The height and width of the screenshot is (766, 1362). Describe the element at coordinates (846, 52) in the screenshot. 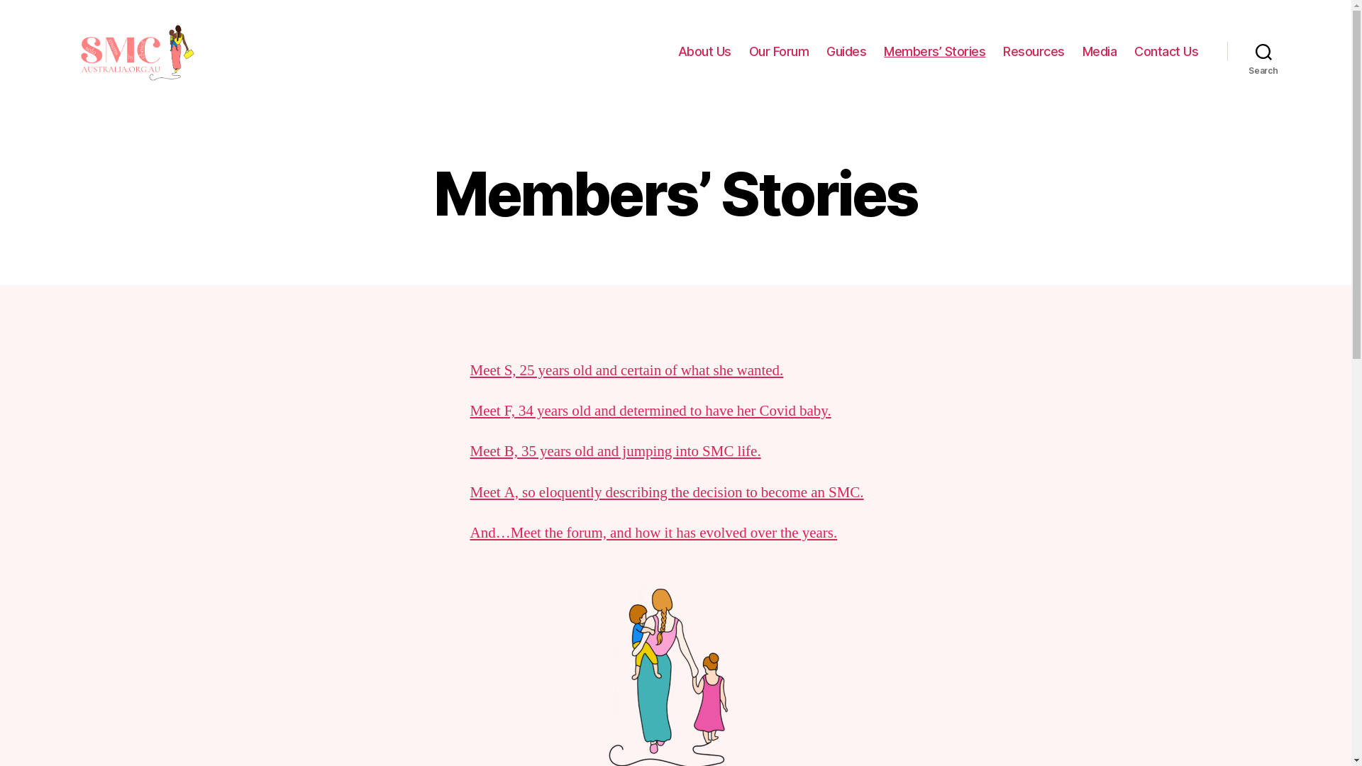

I see `Guides` at that location.